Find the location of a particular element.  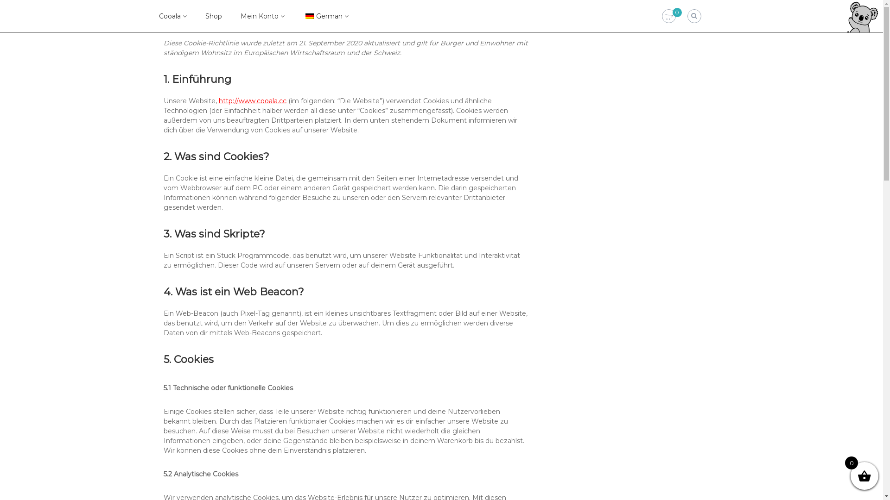

0 is located at coordinates (669, 17).